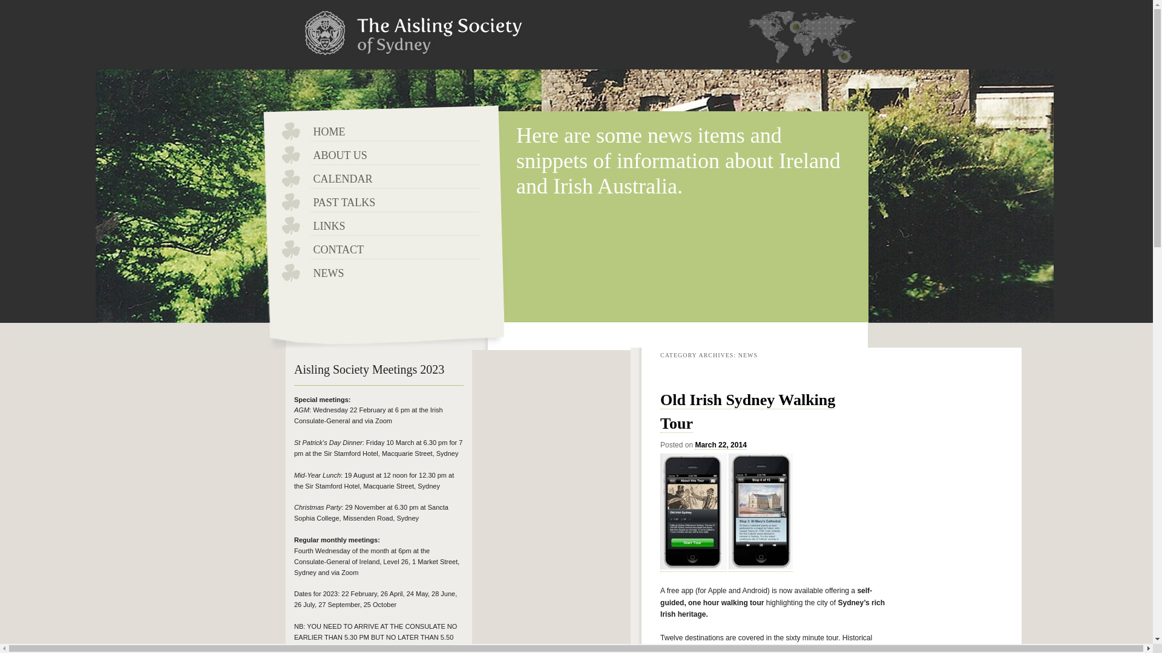 Image resolution: width=1162 pixels, height=653 pixels. I want to click on PAST TALKS, so click(395, 202).